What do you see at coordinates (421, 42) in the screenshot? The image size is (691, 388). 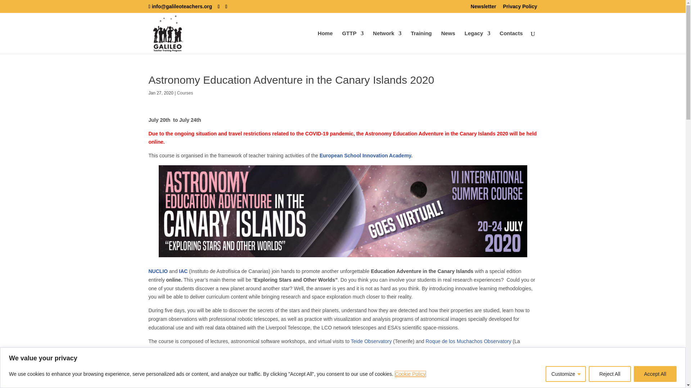 I see `Training` at bounding box center [421, 42].